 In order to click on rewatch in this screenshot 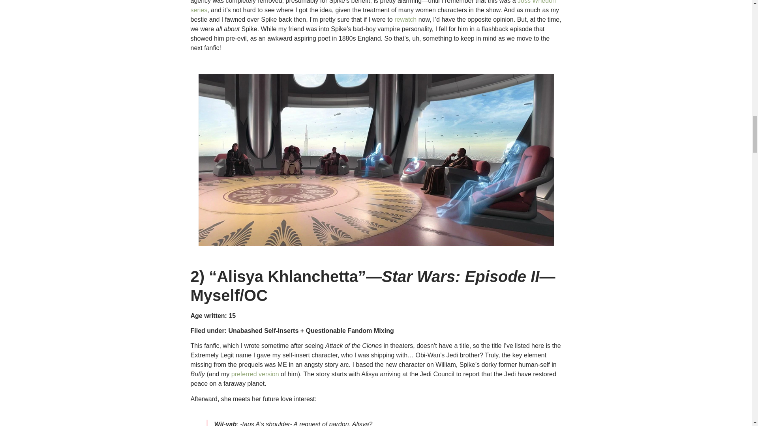, I will do `click(405, 20)`.